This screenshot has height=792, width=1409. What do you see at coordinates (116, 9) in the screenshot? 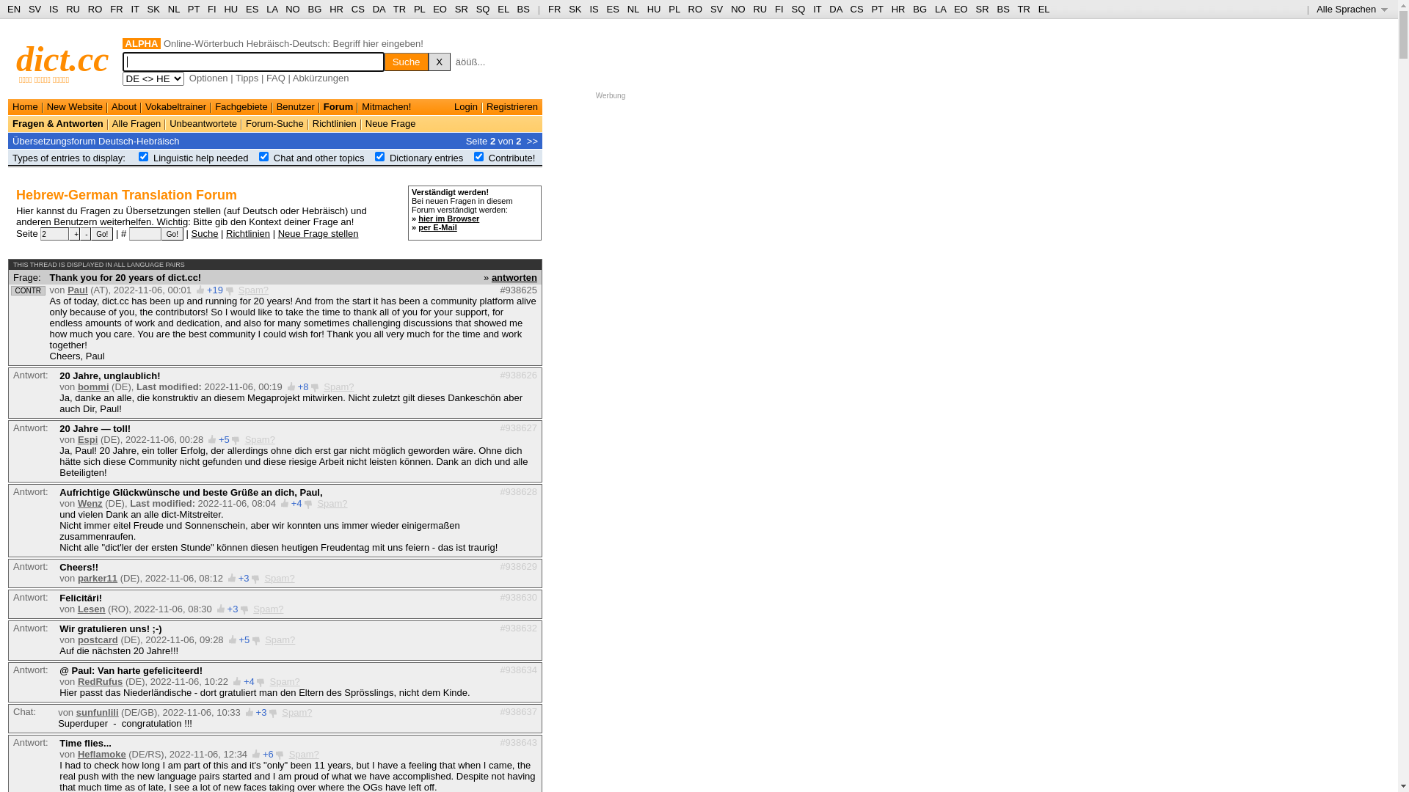
I see `FR` at bounding box center [116, 9].